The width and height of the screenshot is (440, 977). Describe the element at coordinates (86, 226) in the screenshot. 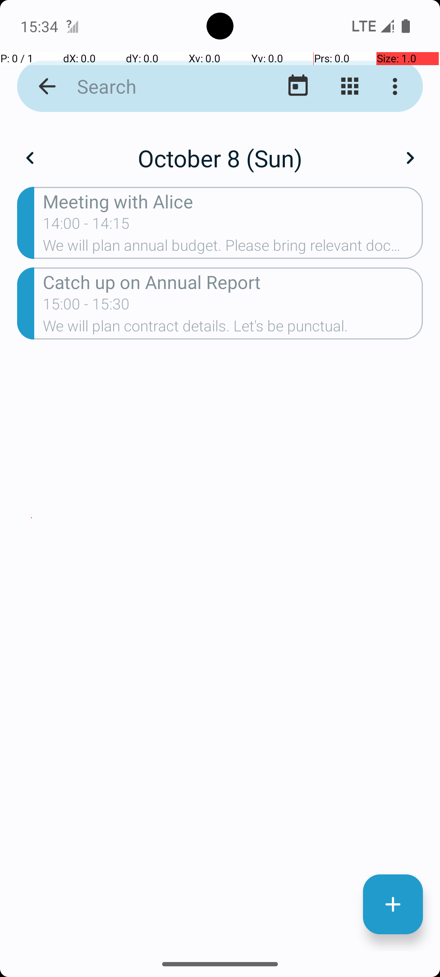

I see `14:00 - 14:15` at that location.